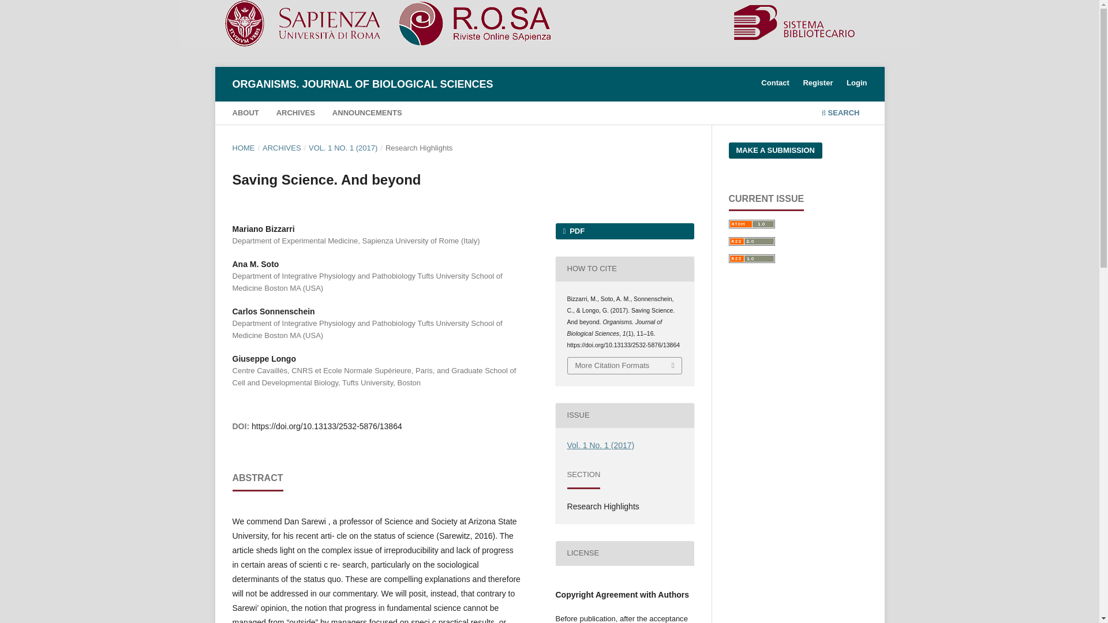 The width and height of the screenshot is (1108, 623). Describe the element at coordinates (817, 82) in the screenshot. I see `Register` at that location.